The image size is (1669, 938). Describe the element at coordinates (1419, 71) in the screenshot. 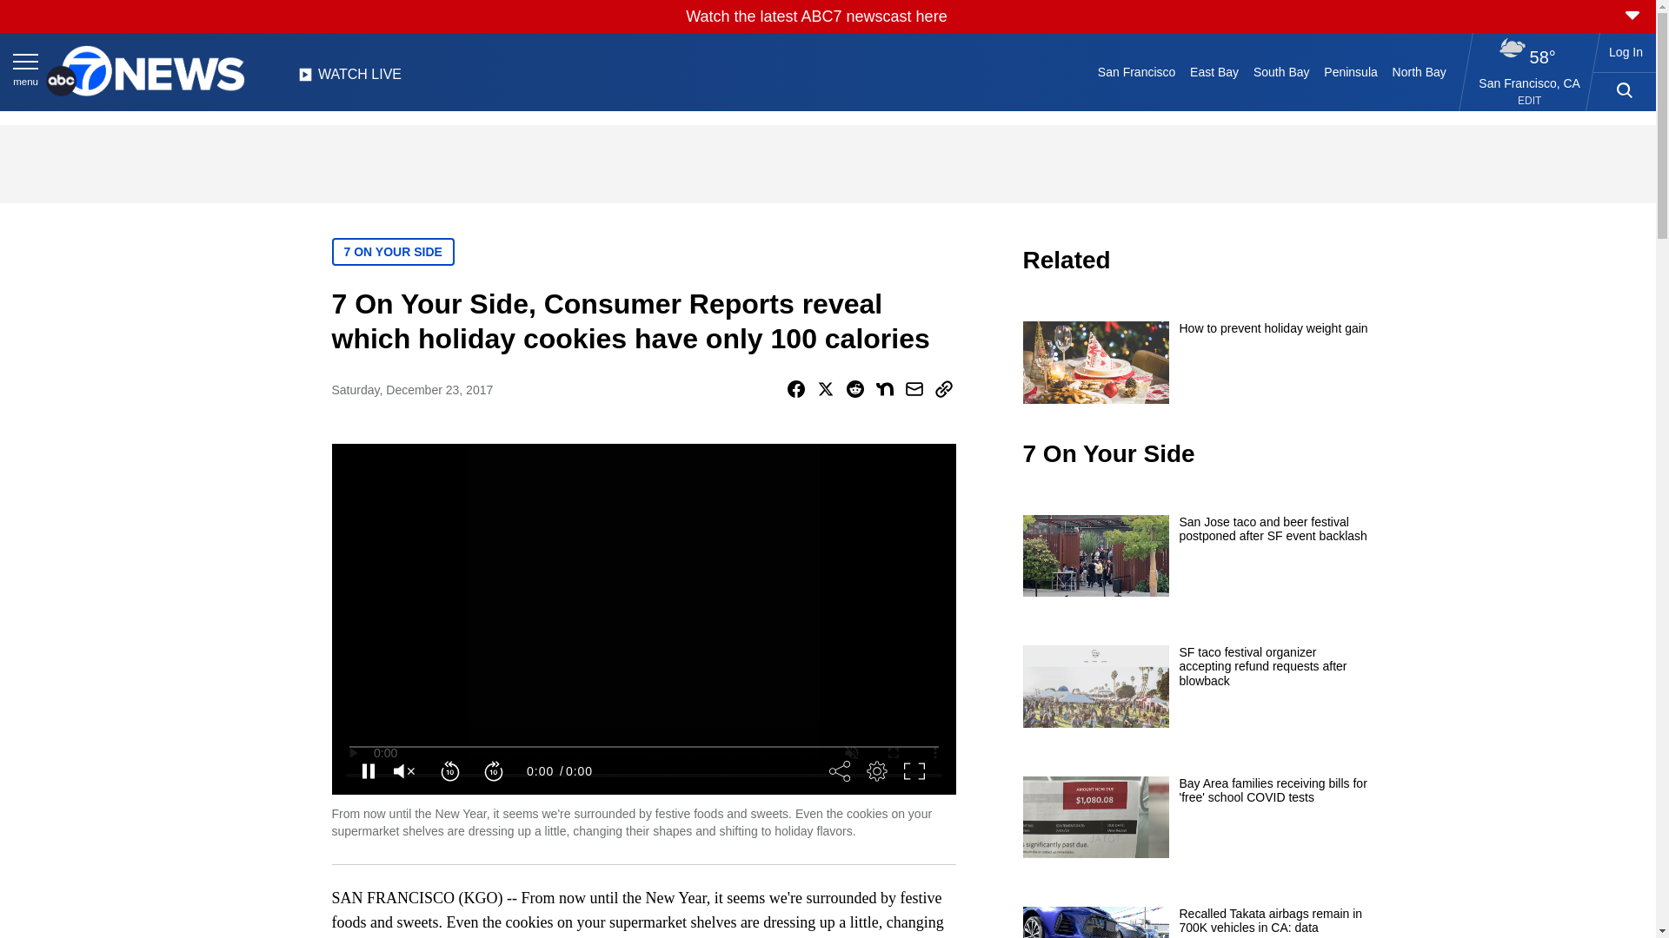

I see `North Bay` at that location.